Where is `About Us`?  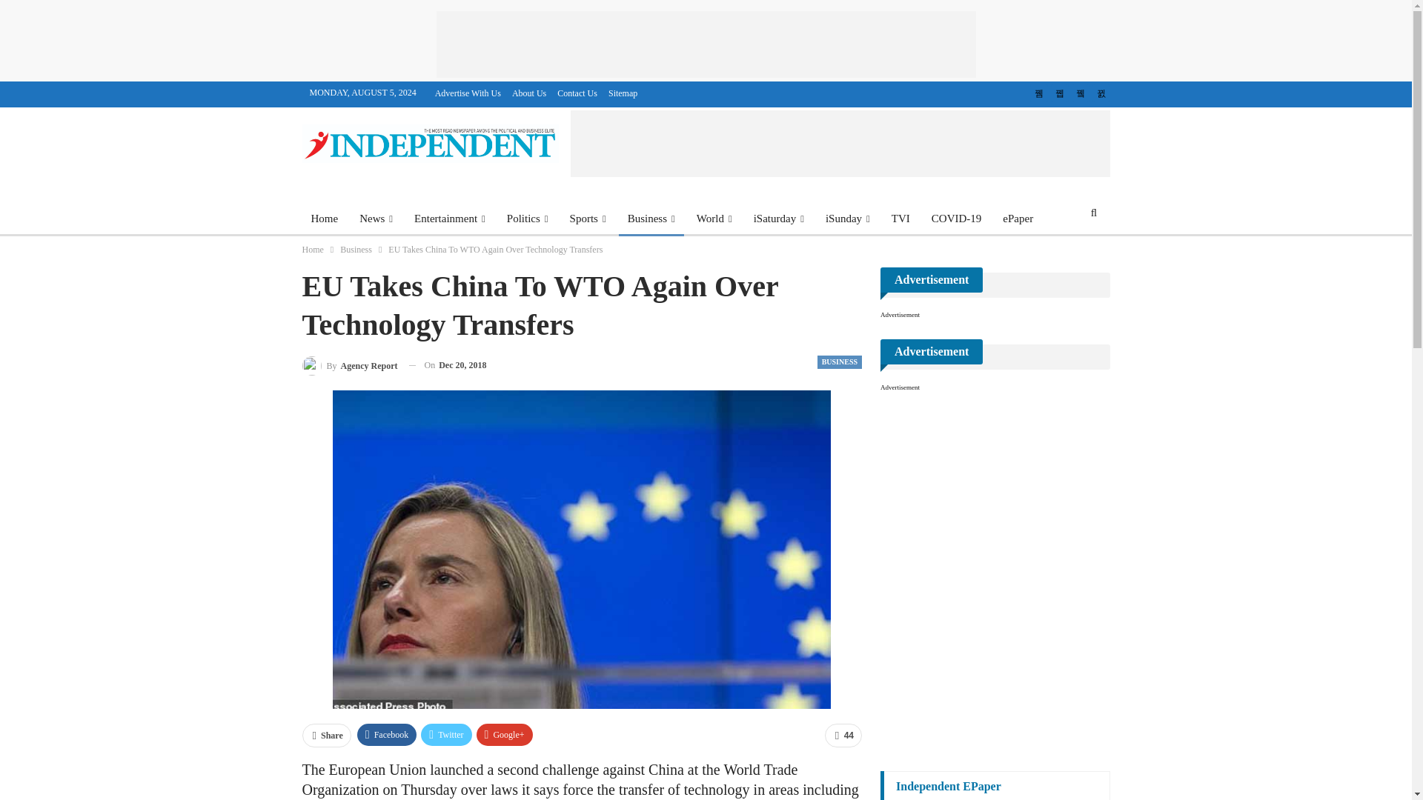
About Us is located at coordinates (529, 93).